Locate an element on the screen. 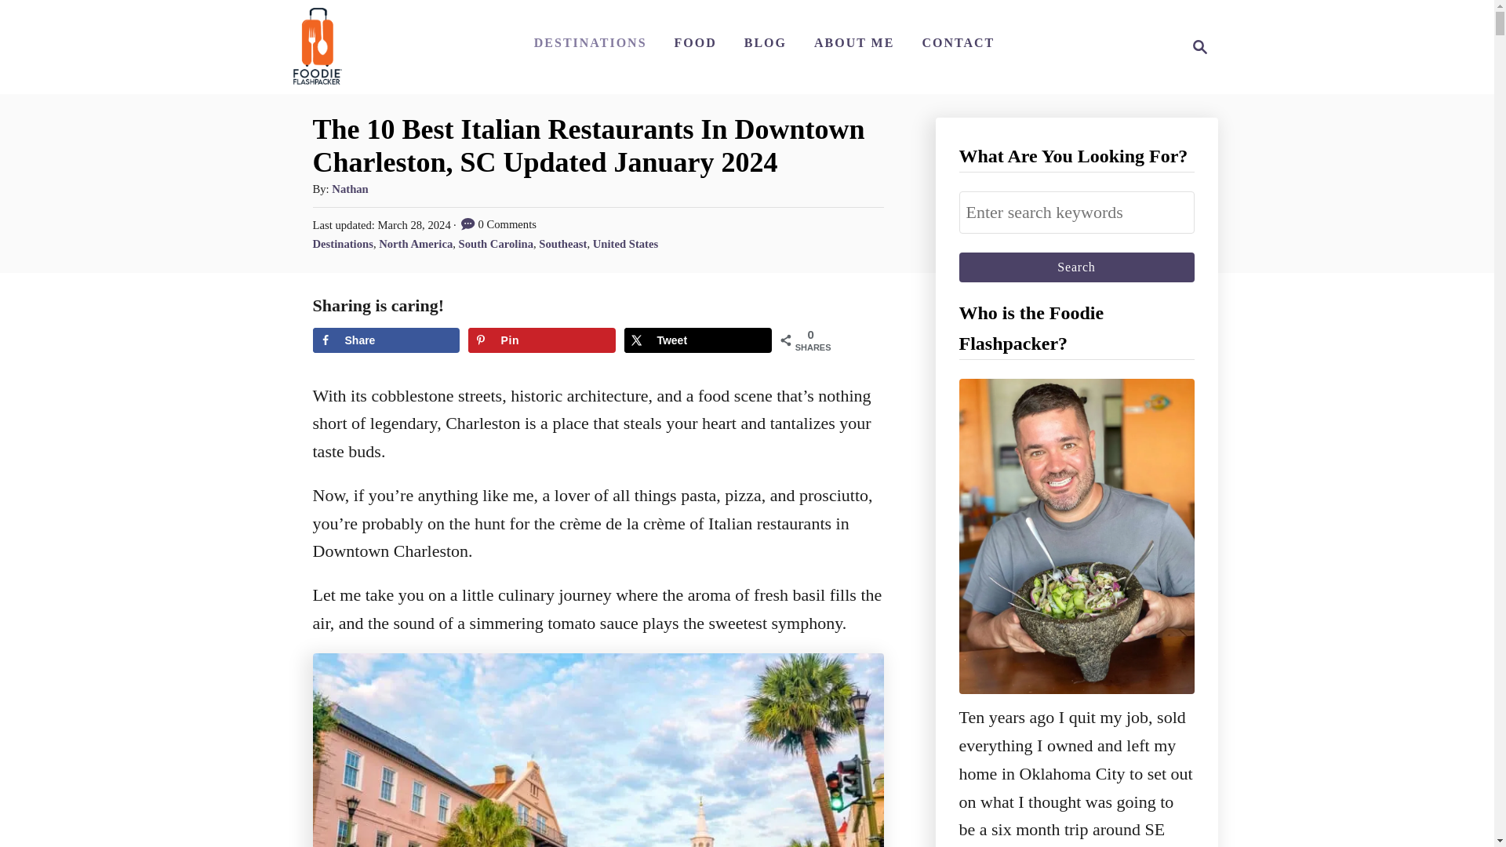  Search for: is located at coordinates (1076, 213).